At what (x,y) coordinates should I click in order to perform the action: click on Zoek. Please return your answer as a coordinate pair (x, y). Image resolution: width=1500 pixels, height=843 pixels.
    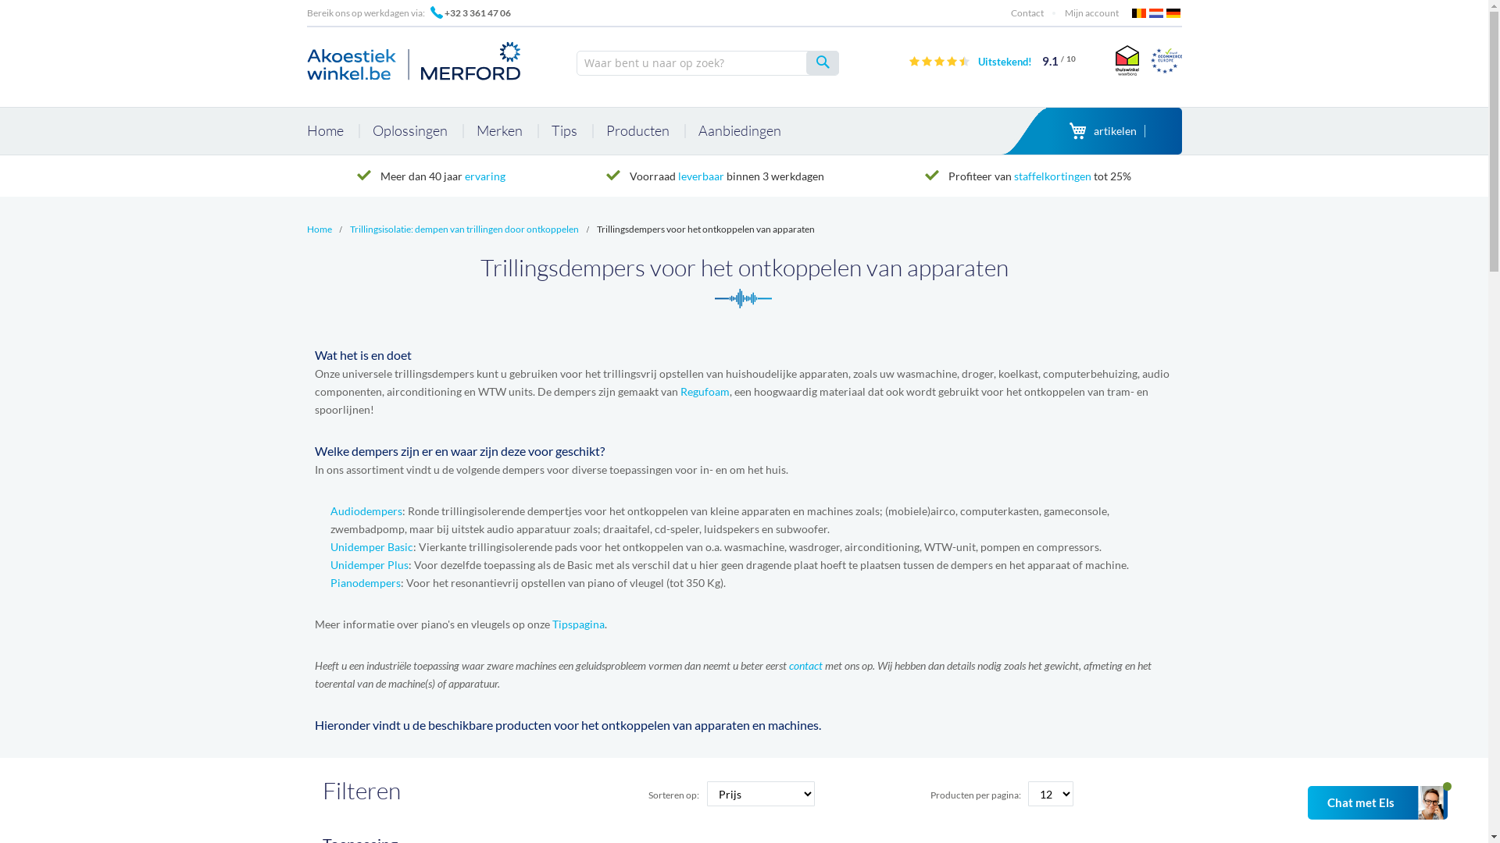
    Looking at the image, I should click on (823, 62).